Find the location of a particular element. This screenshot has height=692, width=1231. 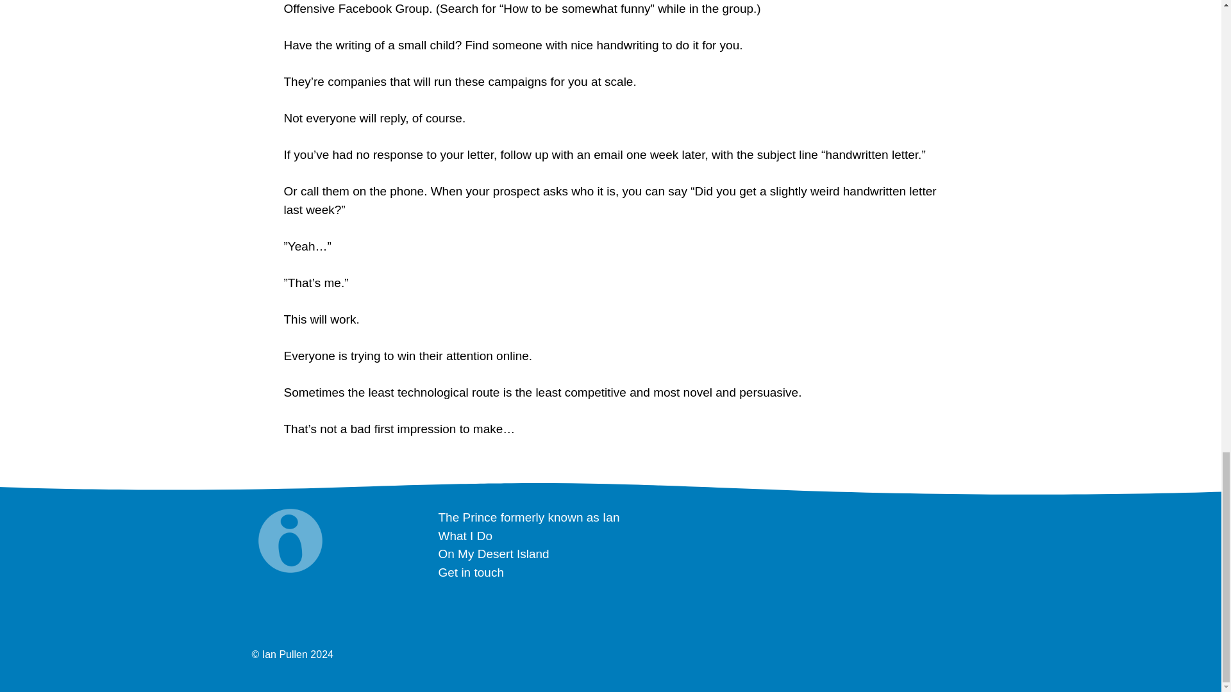

On My Desert Island is located at coordinates (494, 554).